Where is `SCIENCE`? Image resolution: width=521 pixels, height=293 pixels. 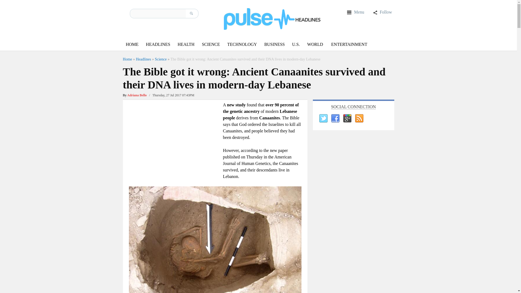
SCIENCE is located at coordinates (211, 44).